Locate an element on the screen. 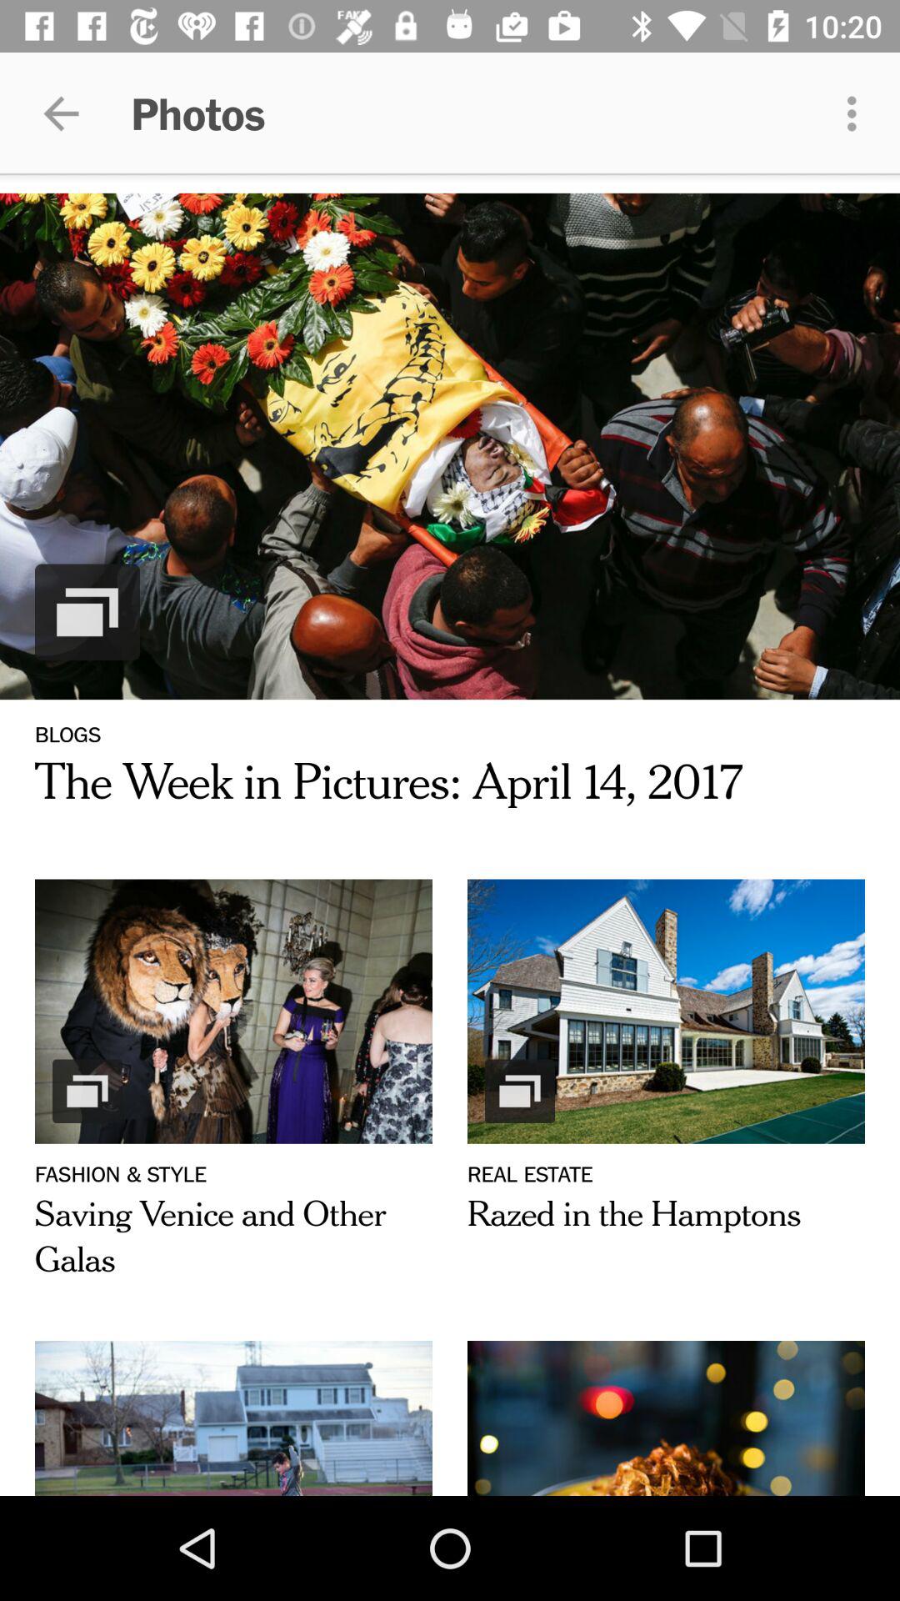  select more images symbol which is above real estate is located at coordinates (520, 1092).